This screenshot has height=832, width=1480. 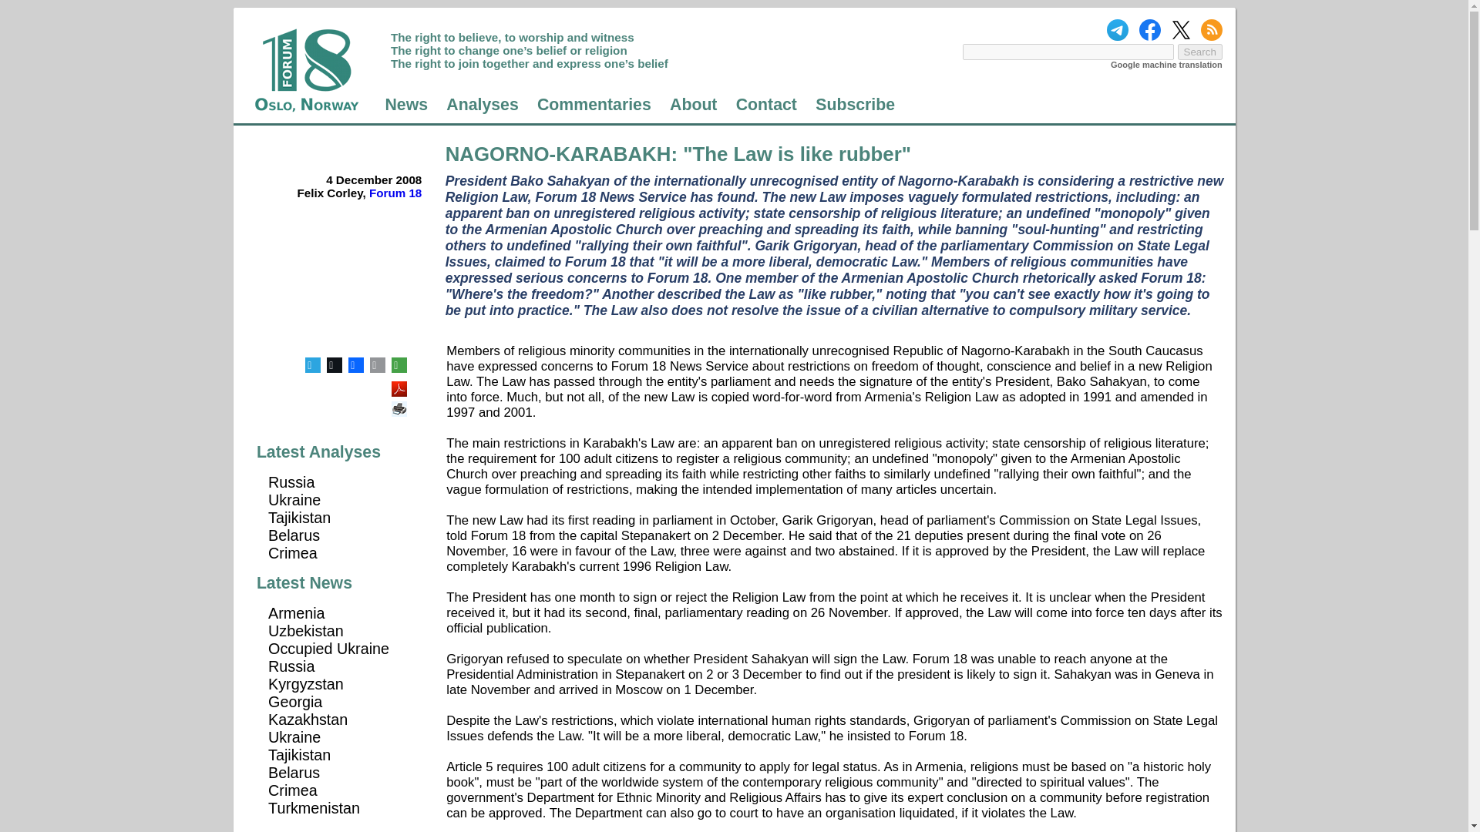 What do you see at coordinates (294, 736) in the screenshot?
I see `Ukraine` at bounding box center [294, 736].